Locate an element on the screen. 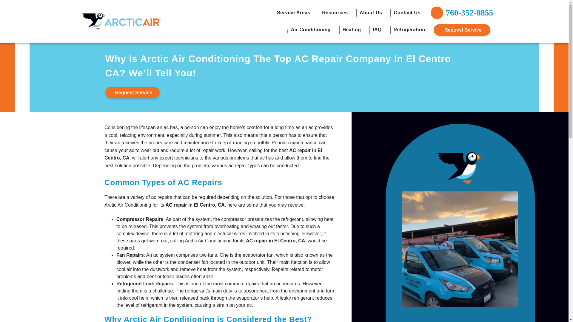  Request Service is located at coordinates (461, 30).